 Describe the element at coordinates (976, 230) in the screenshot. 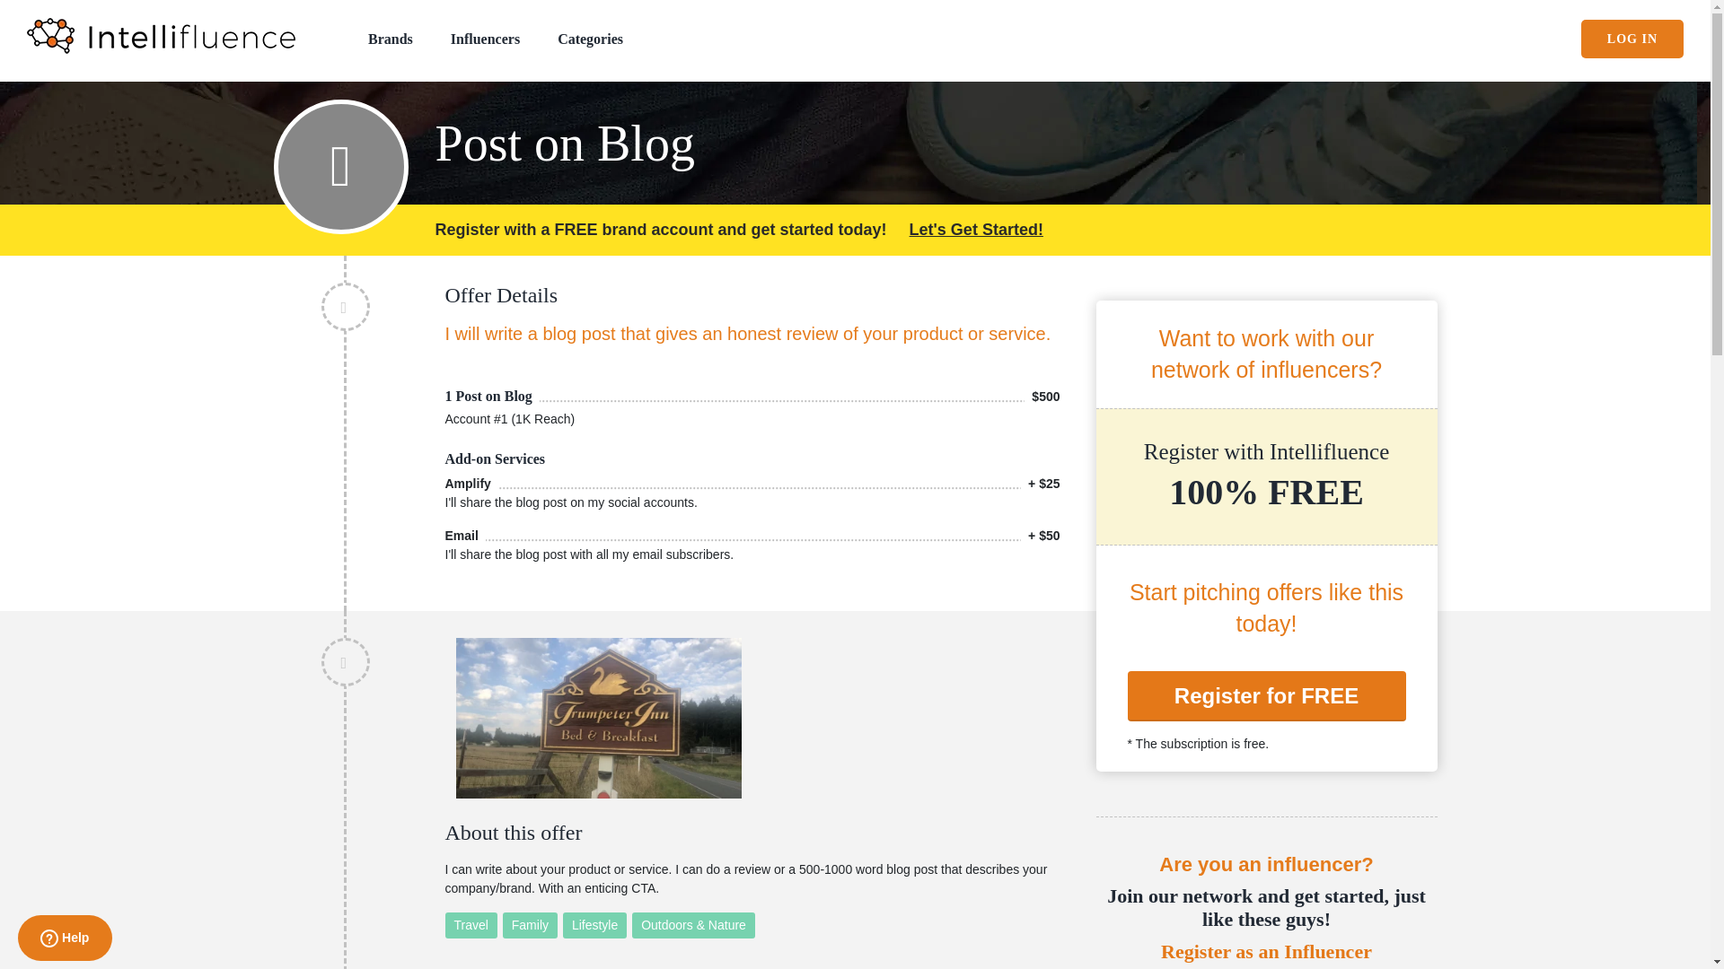

I see `Let's Get Started!` at that location.